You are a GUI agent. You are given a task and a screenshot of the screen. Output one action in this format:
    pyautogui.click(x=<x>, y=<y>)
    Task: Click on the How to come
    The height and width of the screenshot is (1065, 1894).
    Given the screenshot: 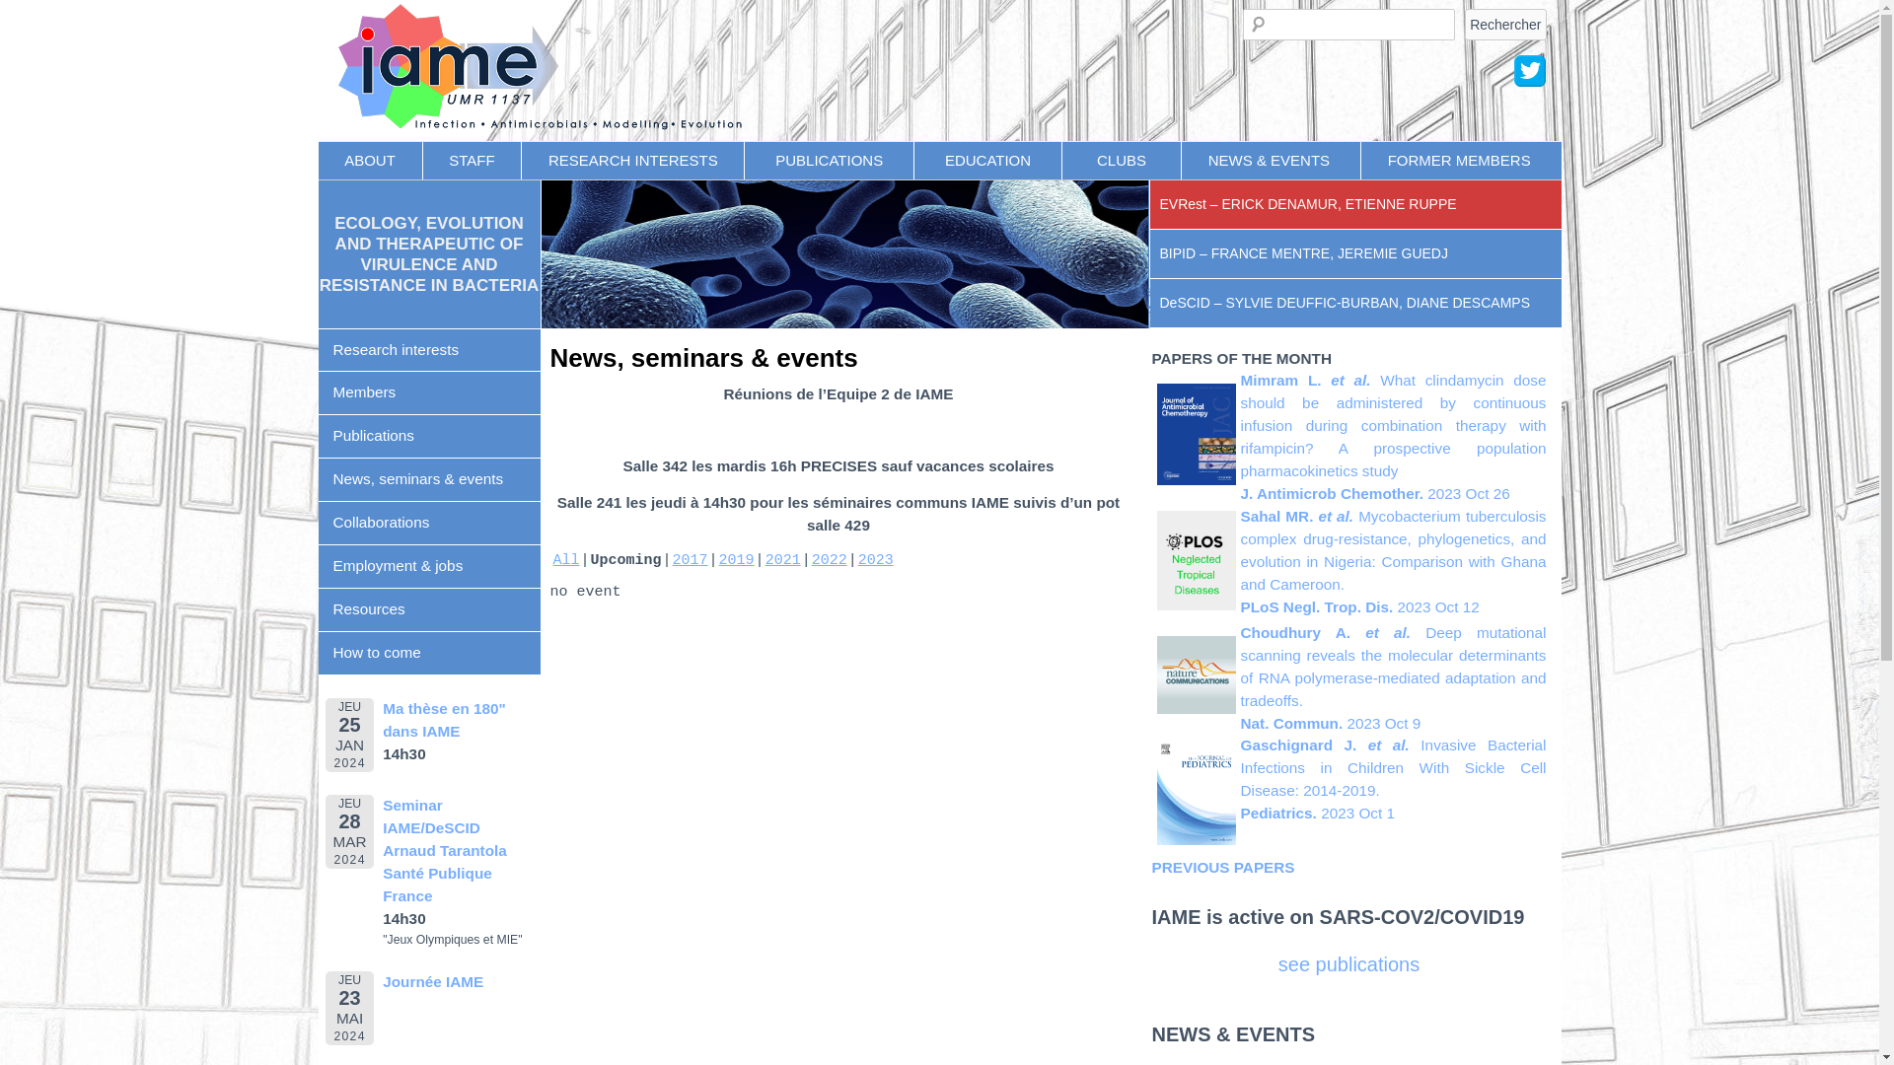 What is the action you would take?
    pyautogui.click(x=428, y=654)
    